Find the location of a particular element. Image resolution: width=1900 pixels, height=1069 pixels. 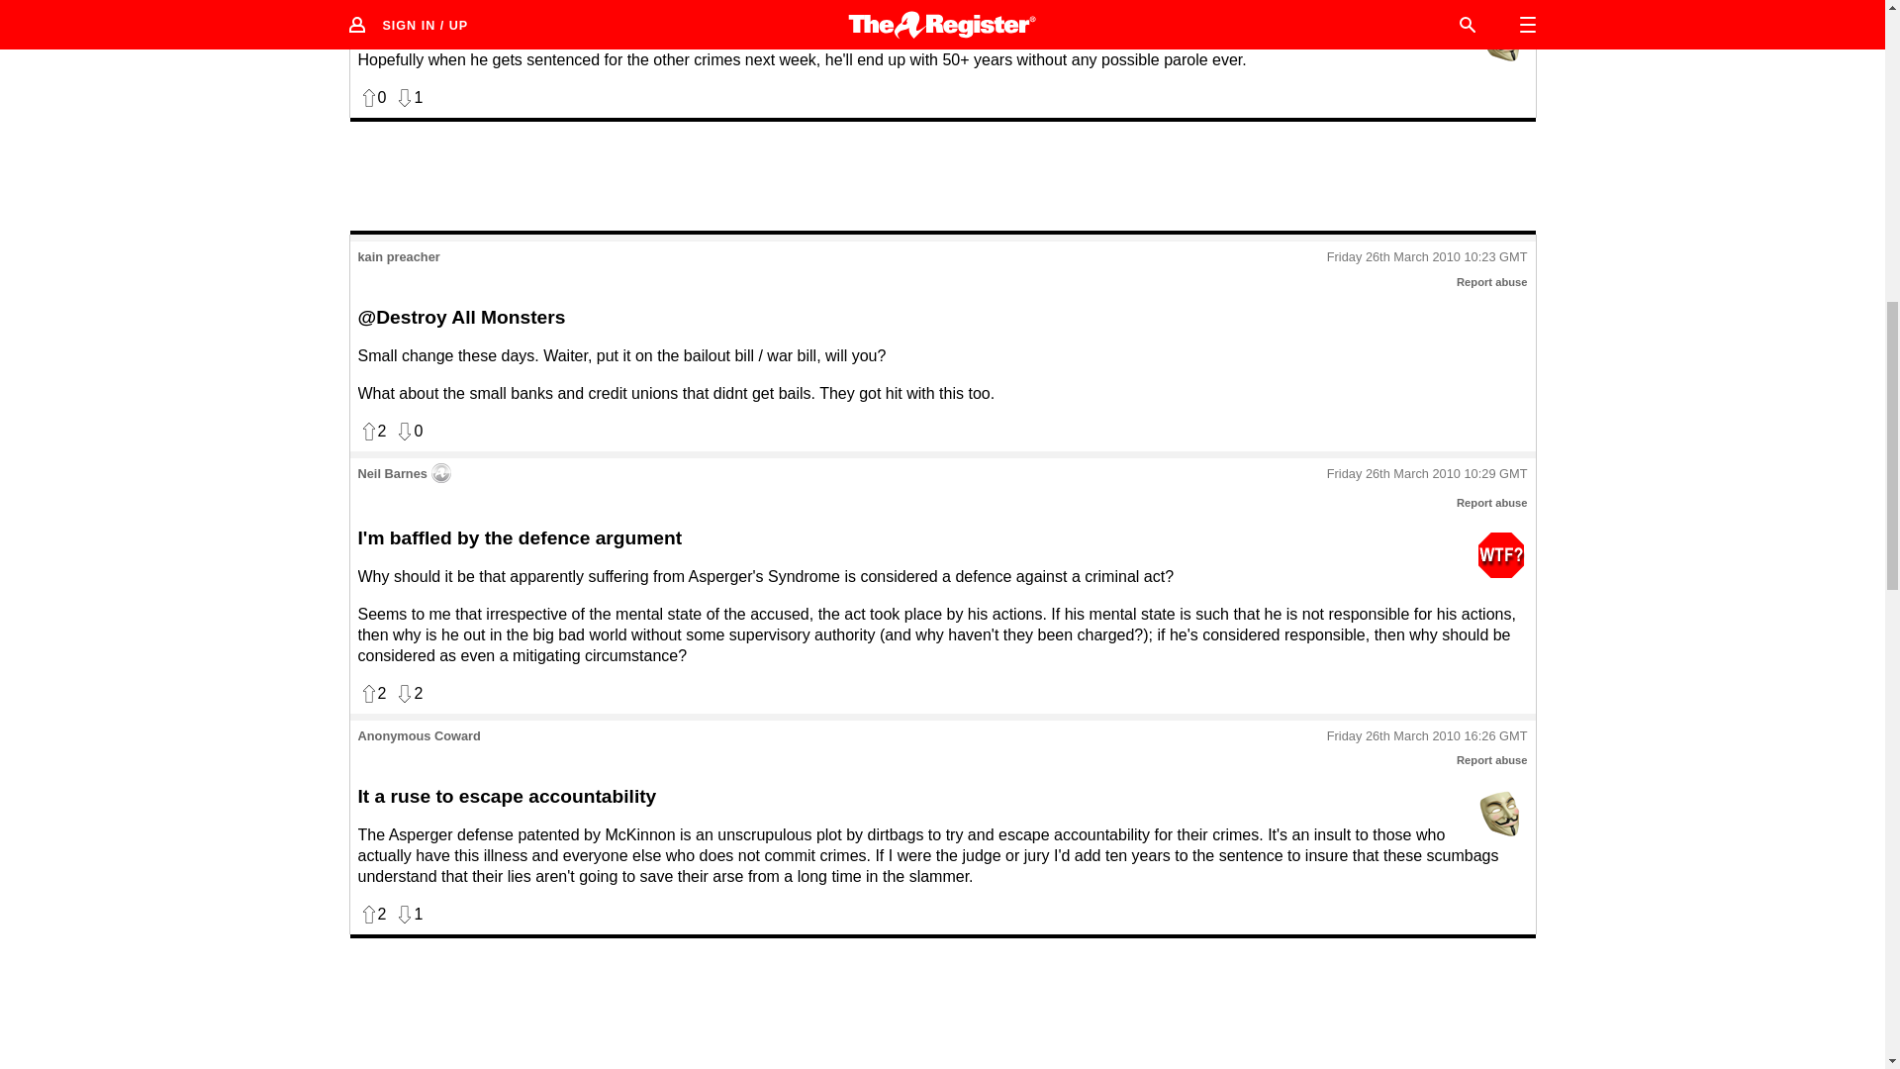

Report abuse is located at coordinates (1492, 281).